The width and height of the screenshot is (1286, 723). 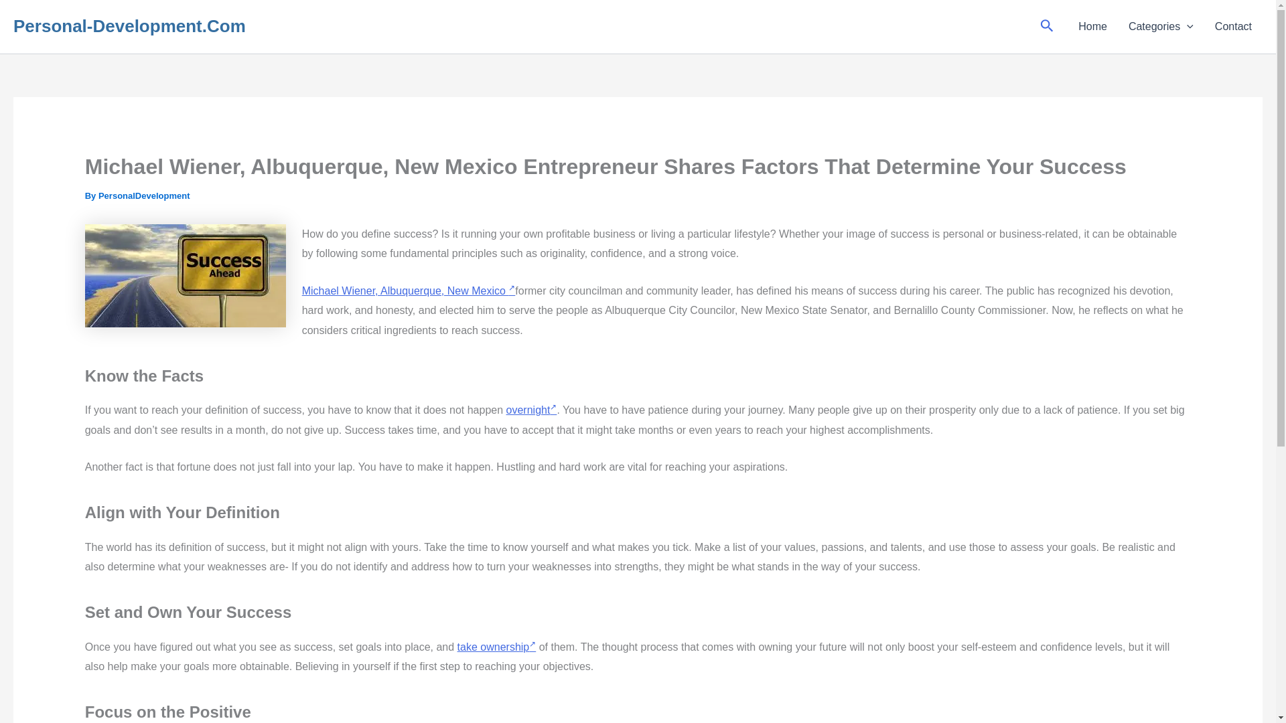 What do you see at coordinates (145, 195) in the screenshot?
I see `View all posts by PersonalDevelopment` at bounding box center [145, 195].